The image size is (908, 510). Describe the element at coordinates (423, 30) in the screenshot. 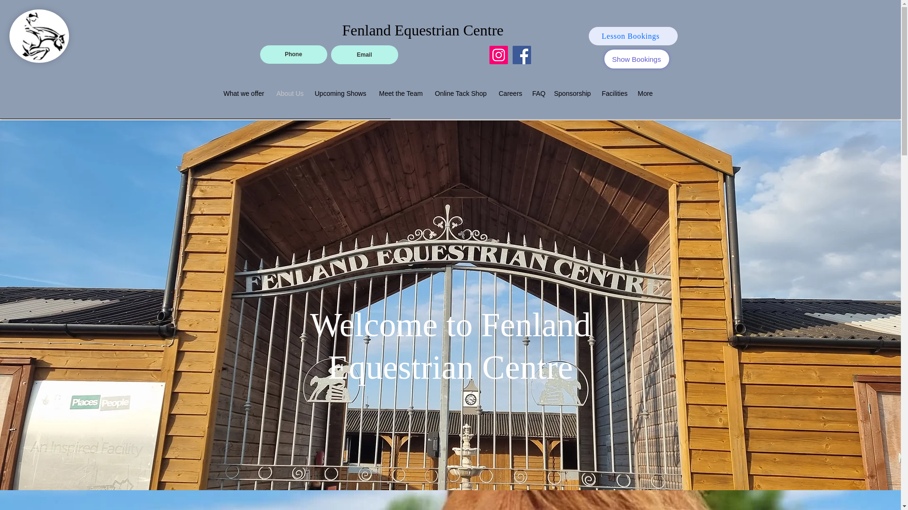

I see `Fenland Equestrian Centre` at that location.